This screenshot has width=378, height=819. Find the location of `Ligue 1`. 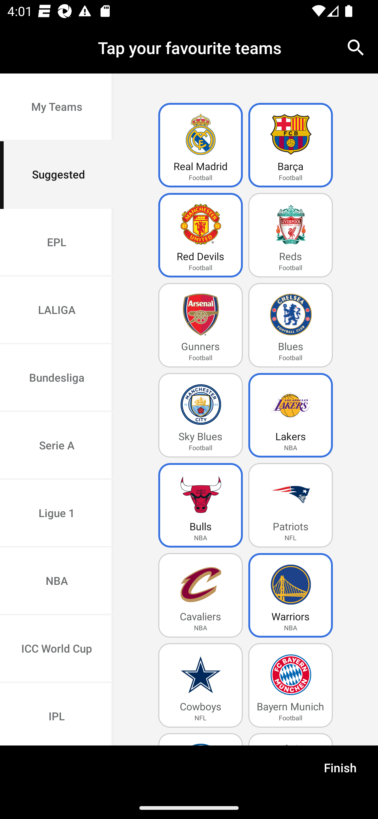

Ligue 1 is located at coordinates (57, 514).